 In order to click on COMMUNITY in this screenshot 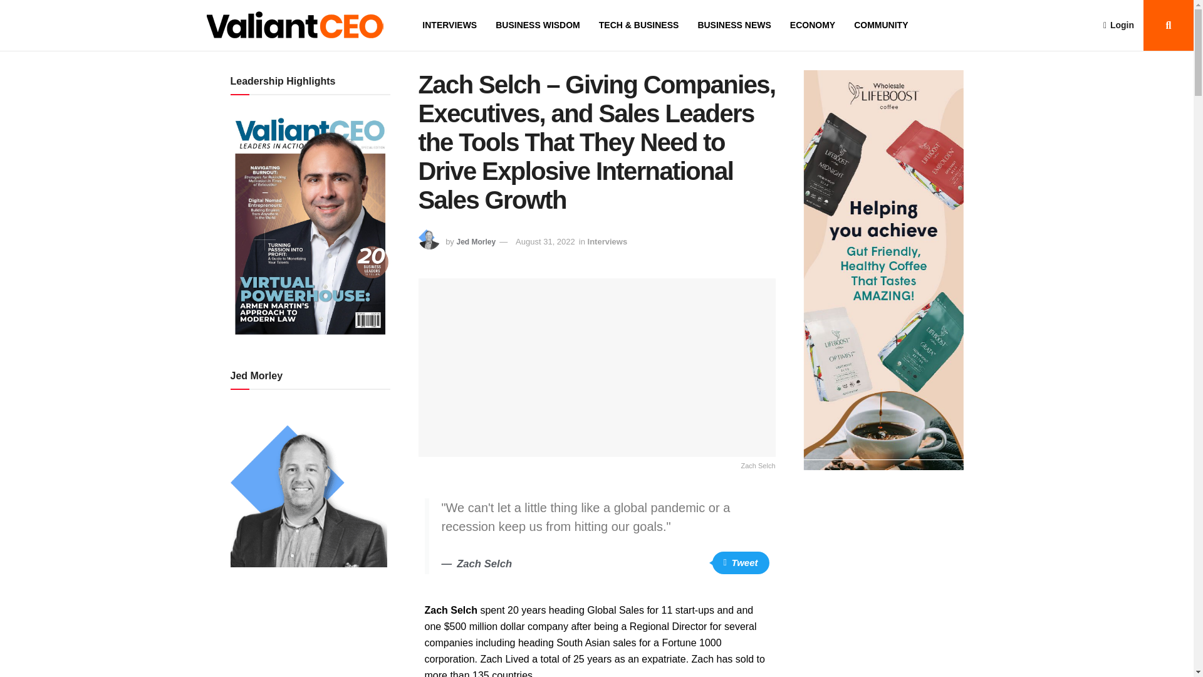, I will do `click(881, 25)`.